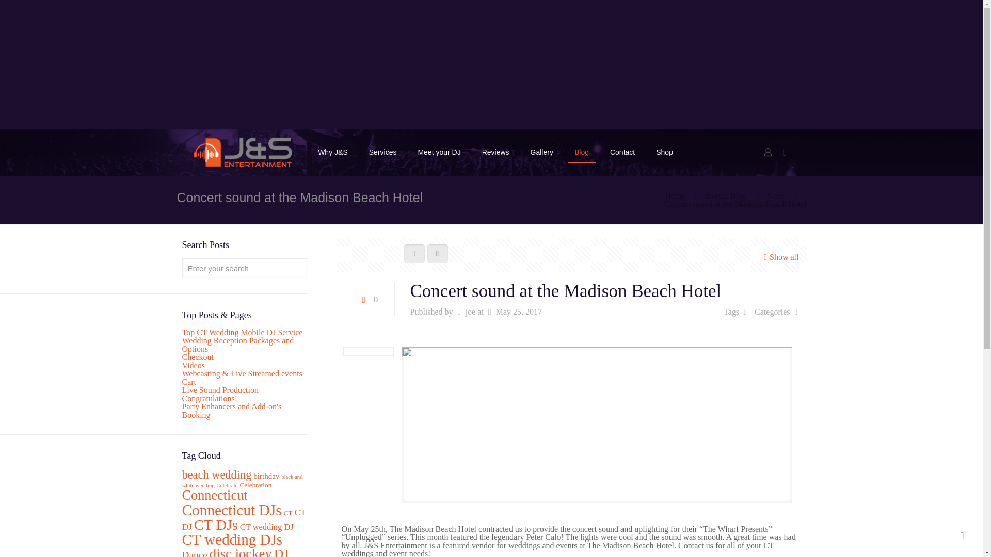  What do you see at coordinates (495, 152) in the screenshot?
I see `Reviews` at bounding box center [495, 152].